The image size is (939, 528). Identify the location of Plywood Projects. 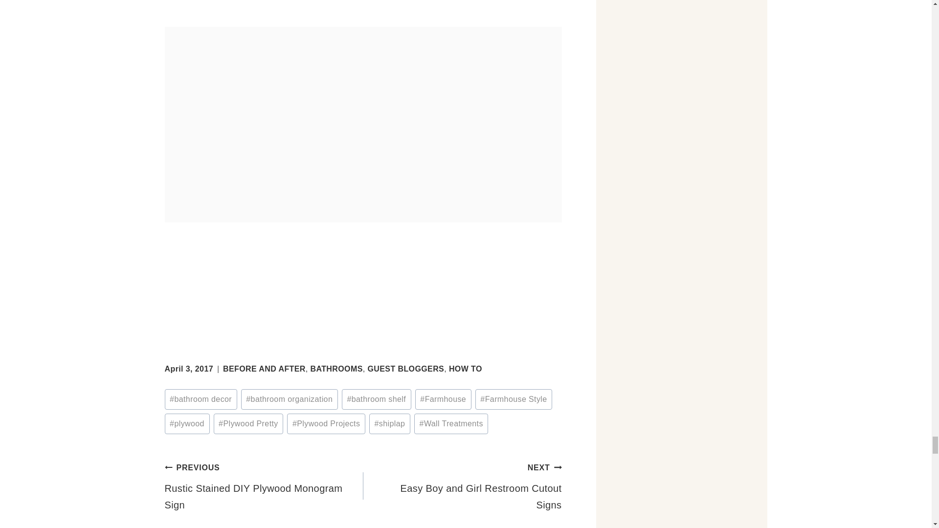
(326, 423).